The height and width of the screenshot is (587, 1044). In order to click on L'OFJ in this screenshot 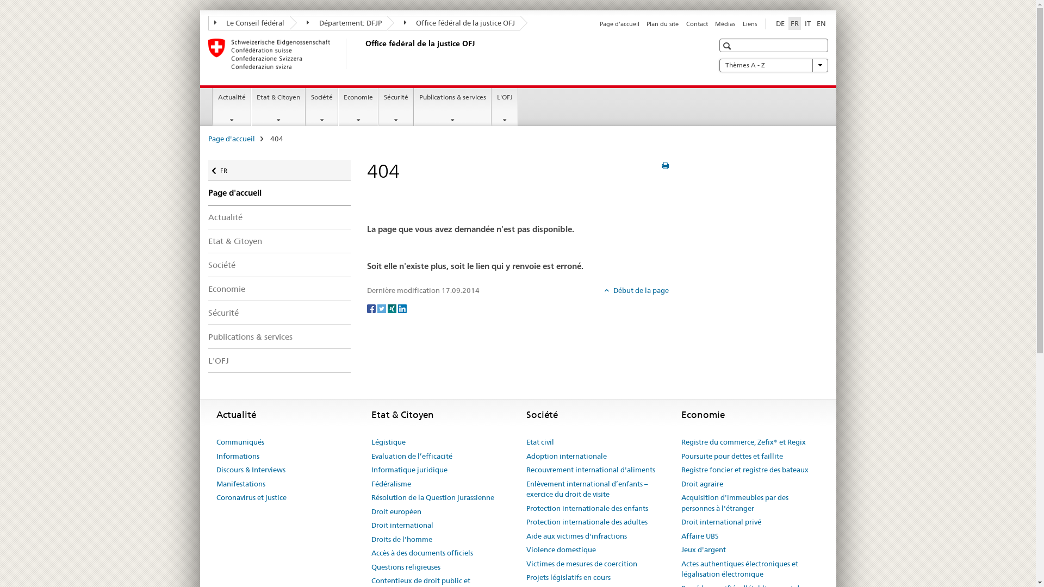, I will do `click(505, 107)`.